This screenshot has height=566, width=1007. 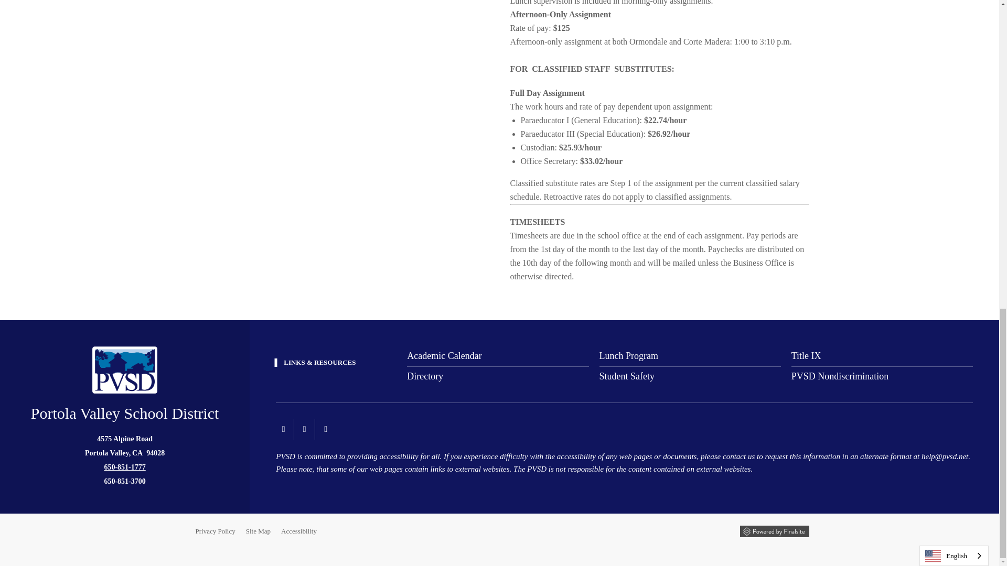 What do you see at coordinates (774, 531) in the screenshot?
I see `Powered by Finalsite opens in a new window` at bounding box center [774, 531].